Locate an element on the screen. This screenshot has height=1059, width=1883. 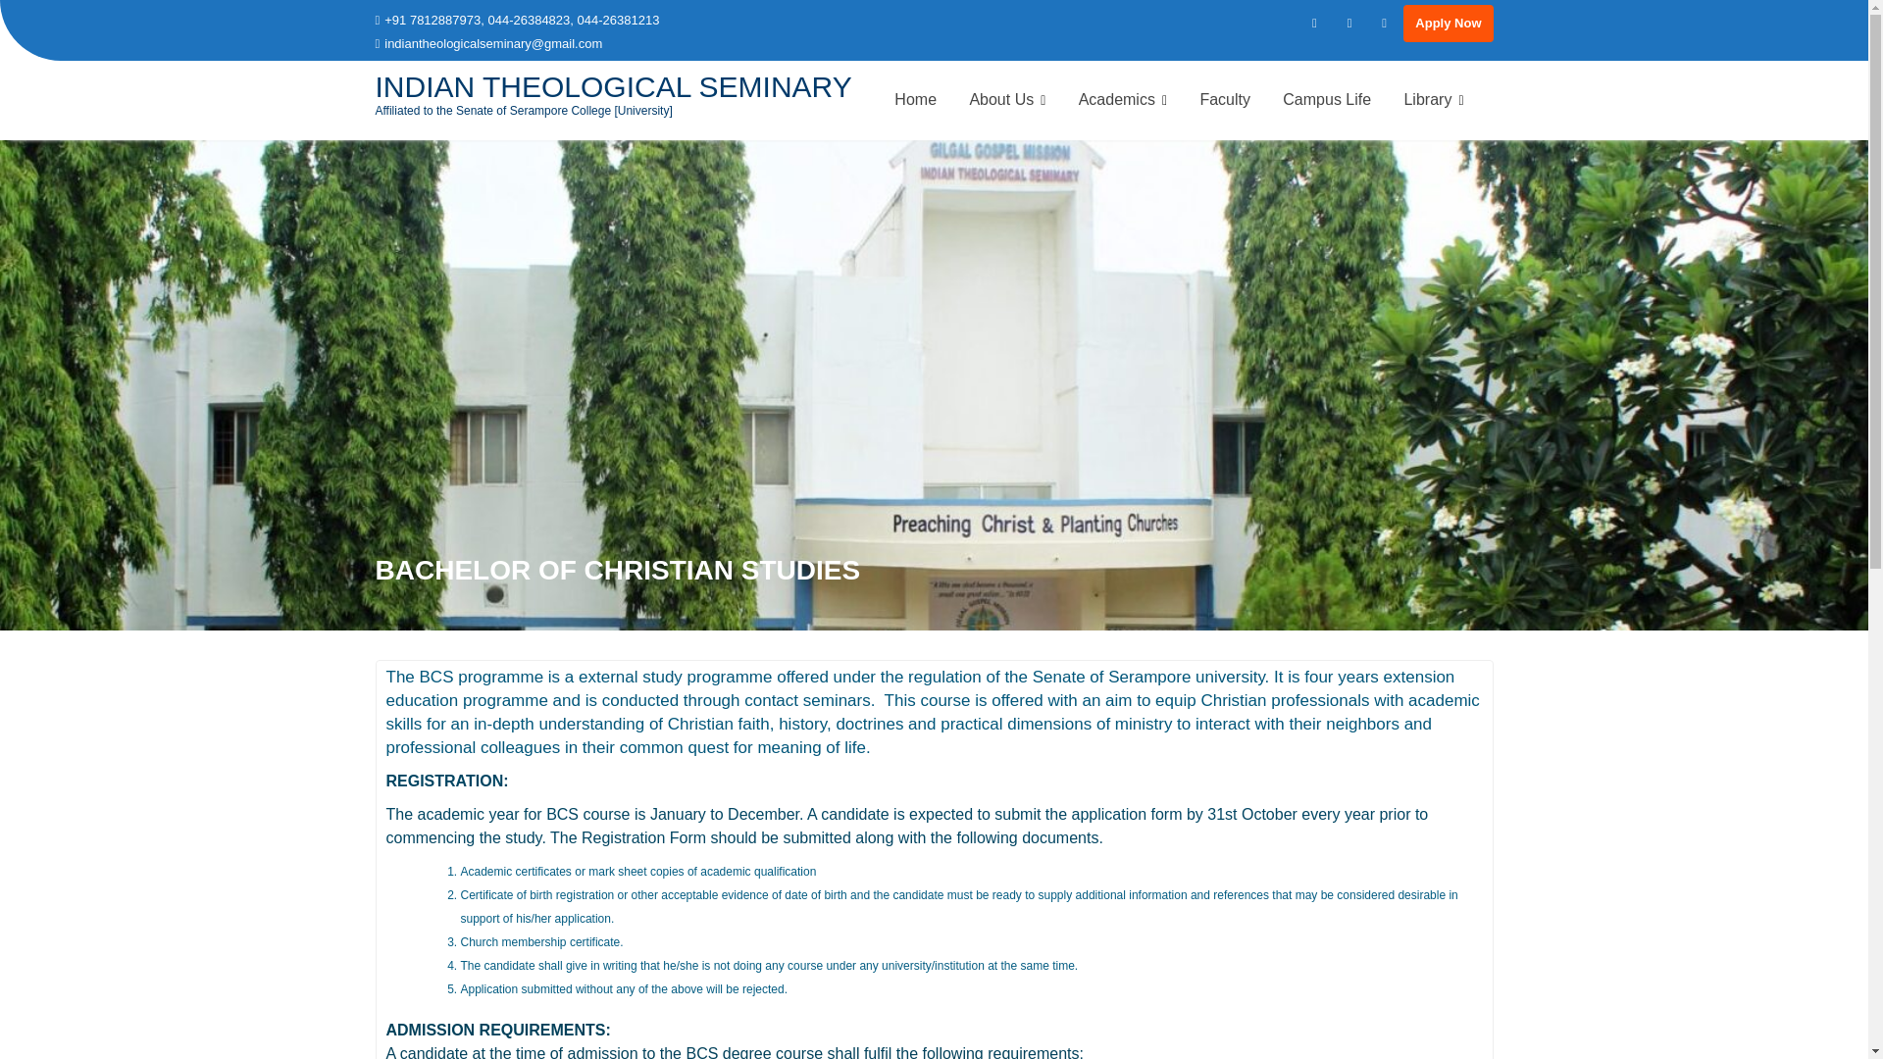
Academics is located at coordinates (1122, 100).